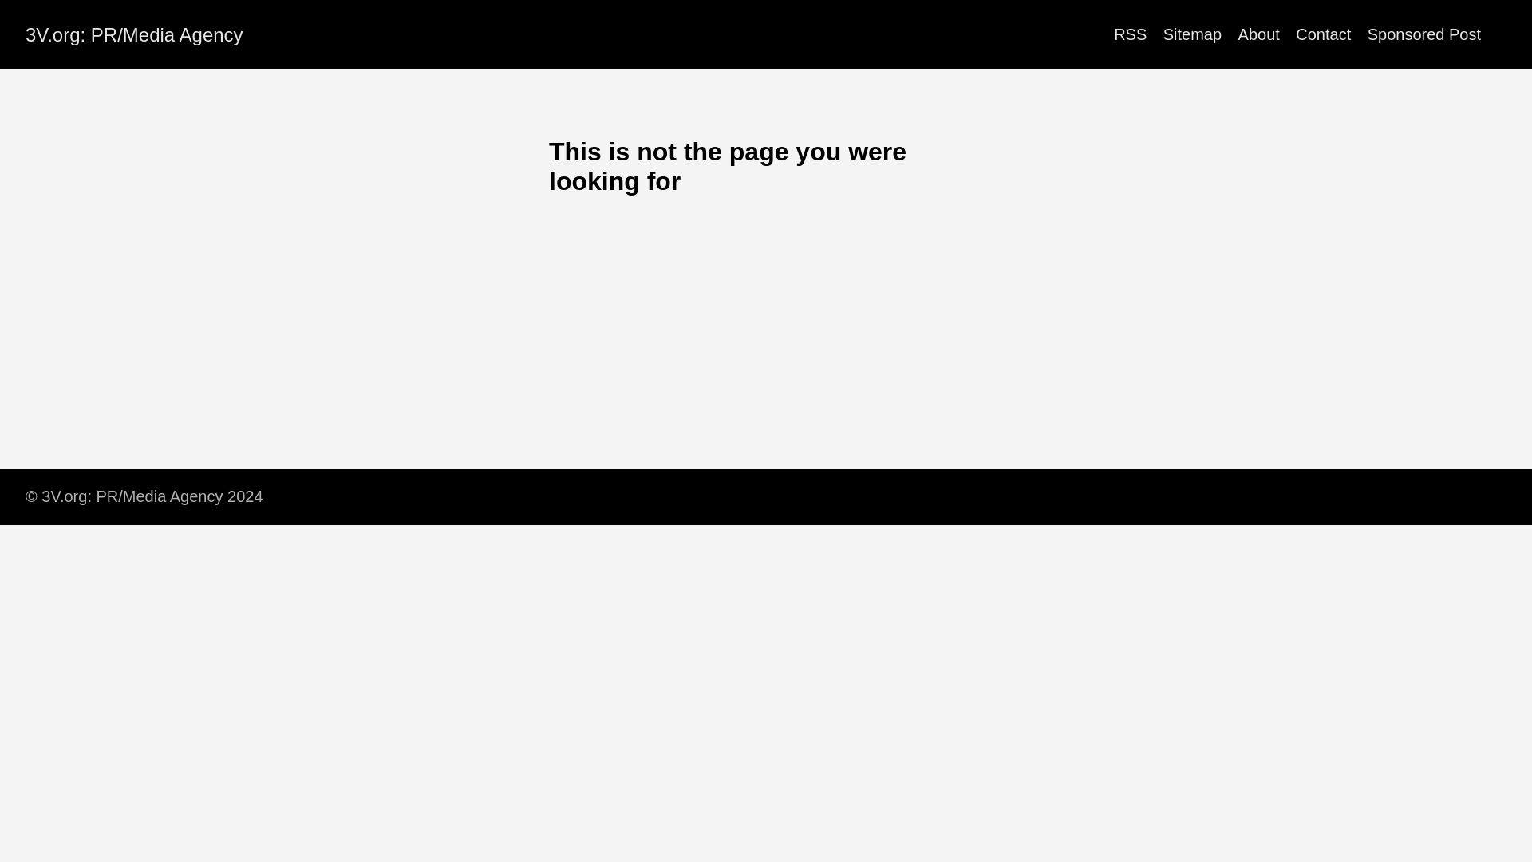  What do you see at coordinates (1323, 34) in the screenshot?
I see `Contact` at bounding box center [1323, 34].